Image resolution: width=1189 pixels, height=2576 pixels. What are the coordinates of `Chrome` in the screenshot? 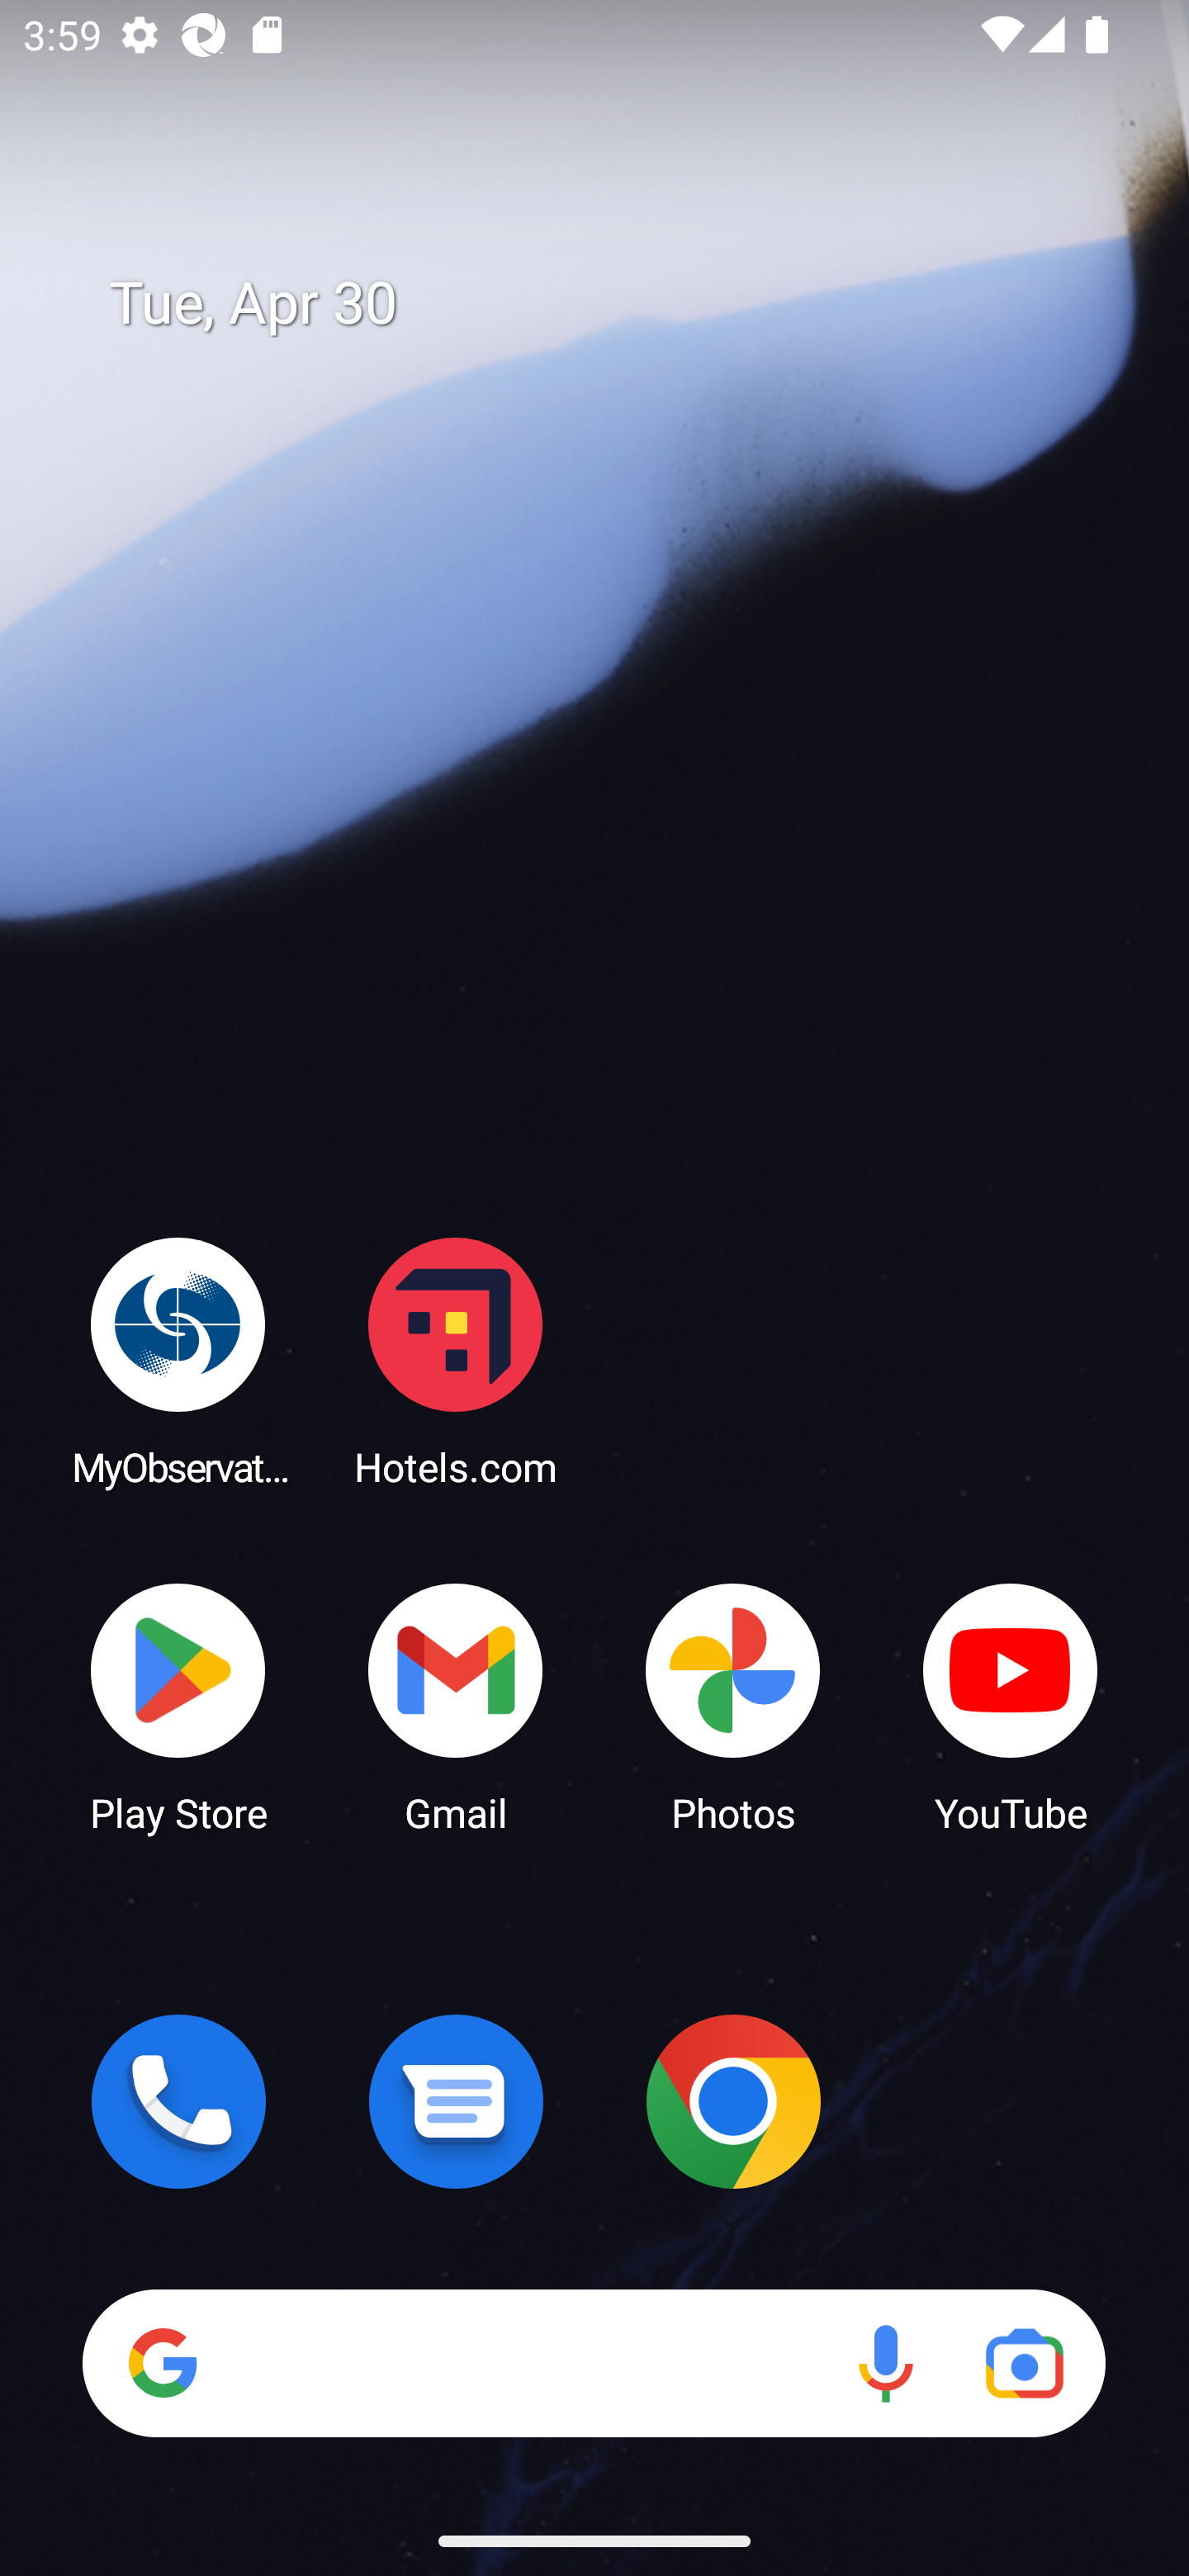 It's located at (733, 2101).